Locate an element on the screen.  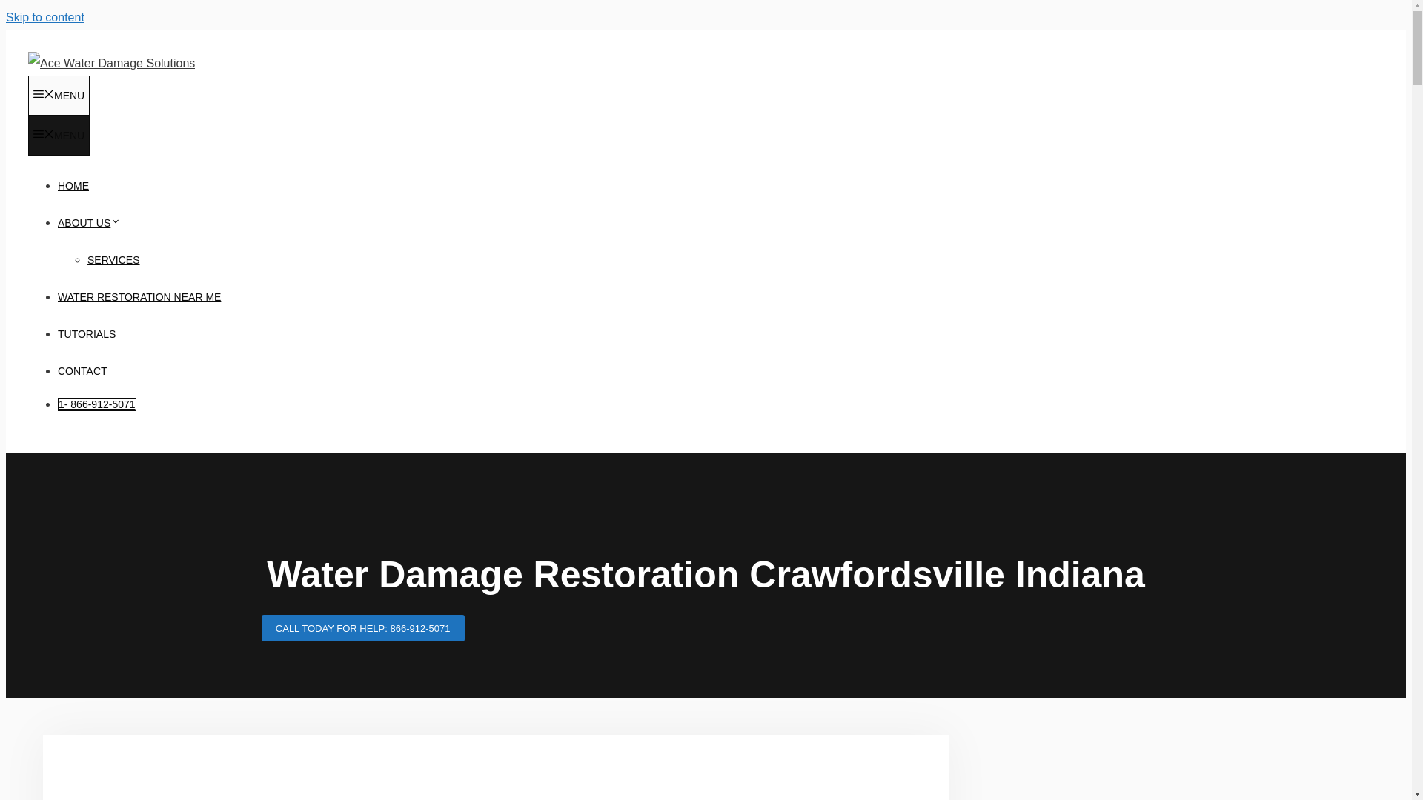
1- 866-912-5071 is located at coordinates (97, 404).